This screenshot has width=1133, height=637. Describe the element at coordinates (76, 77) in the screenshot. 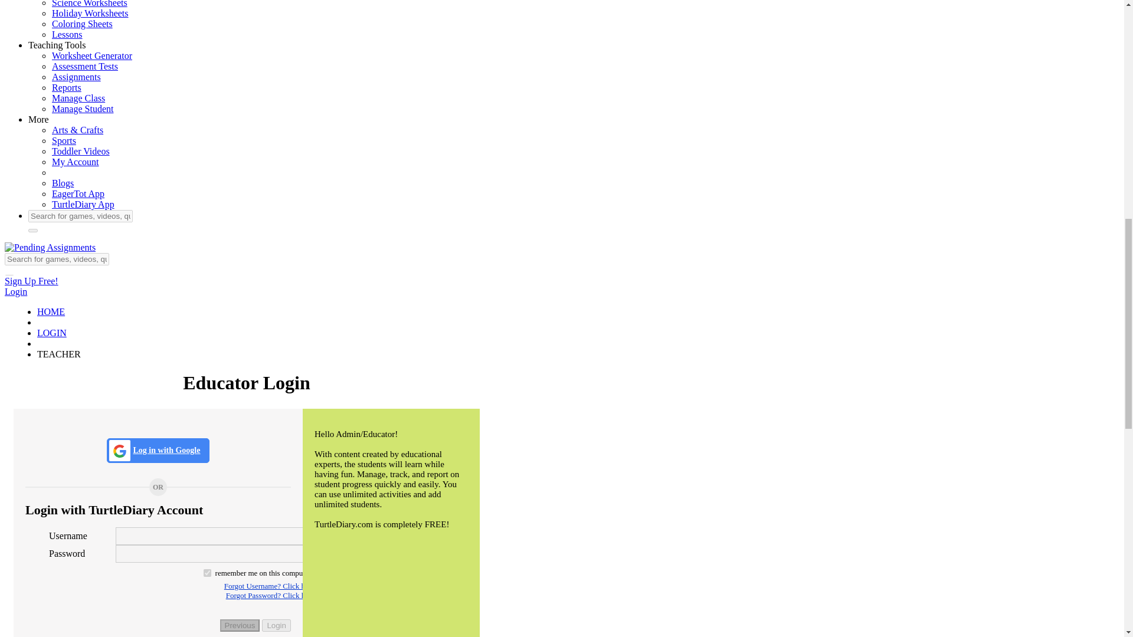

I see `Assignments` at that location.